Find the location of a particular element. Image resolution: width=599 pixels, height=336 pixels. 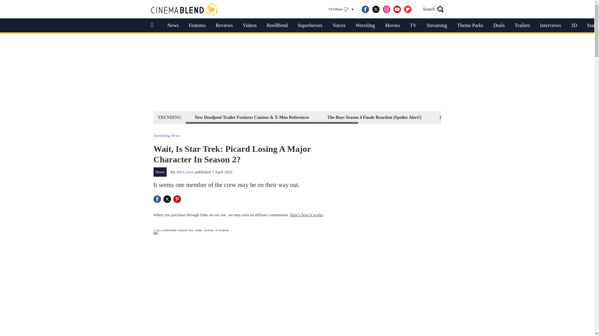

Superheroes is located at coordinates (310, 26).